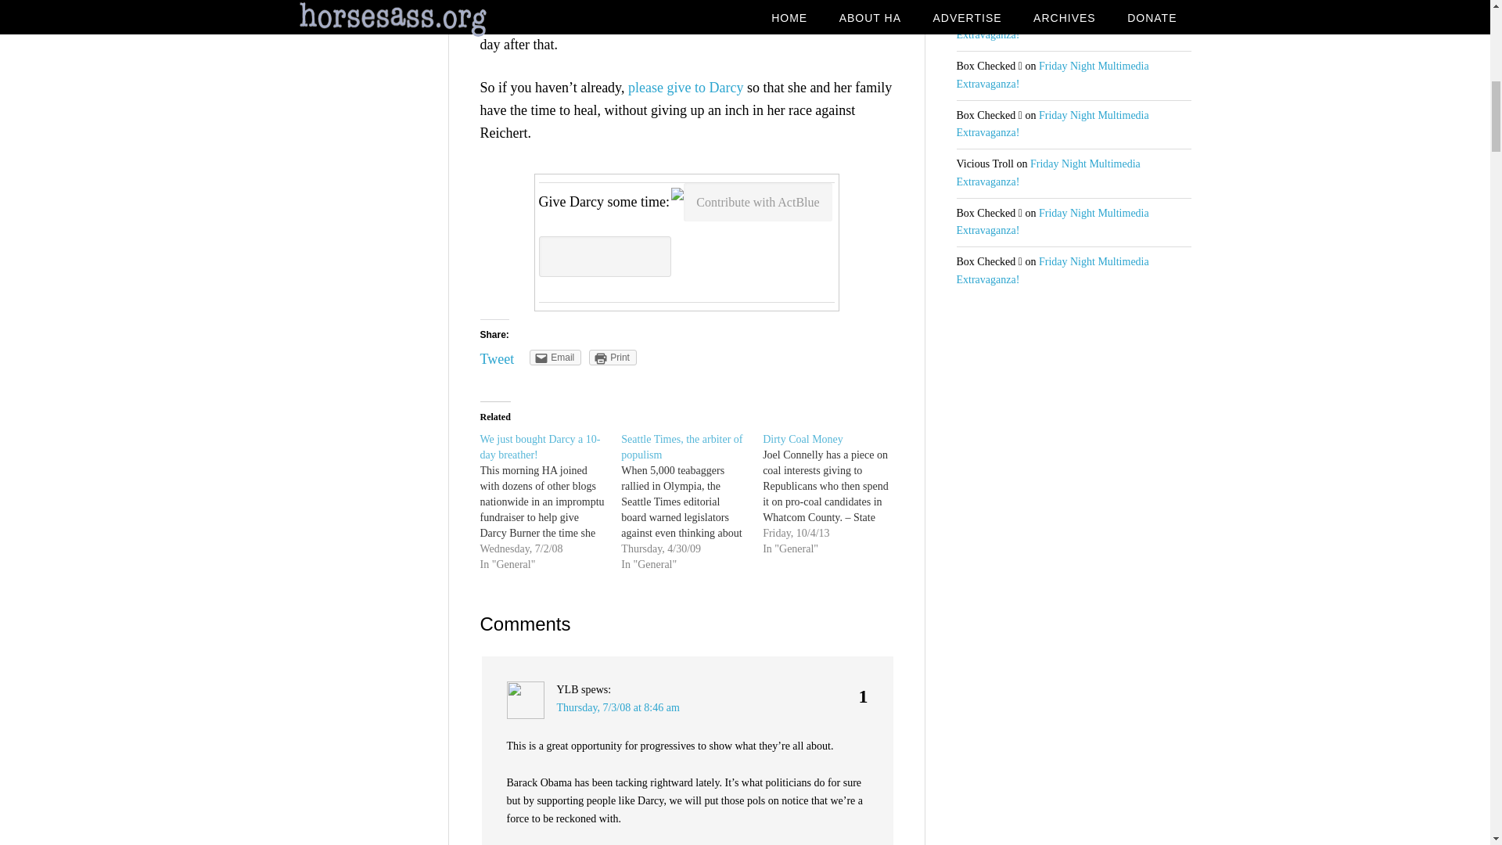  What do you see at coordinates (833, 494) in the screenshot?
I see `Dirty Coal Money` at bounding box center [833, 494].